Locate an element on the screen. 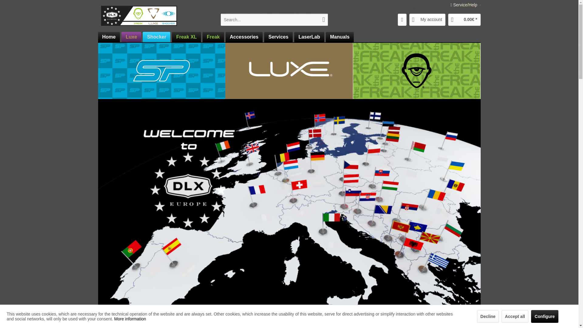 The image size is (583, 328). Shocker is located at coordinates (156, 37).